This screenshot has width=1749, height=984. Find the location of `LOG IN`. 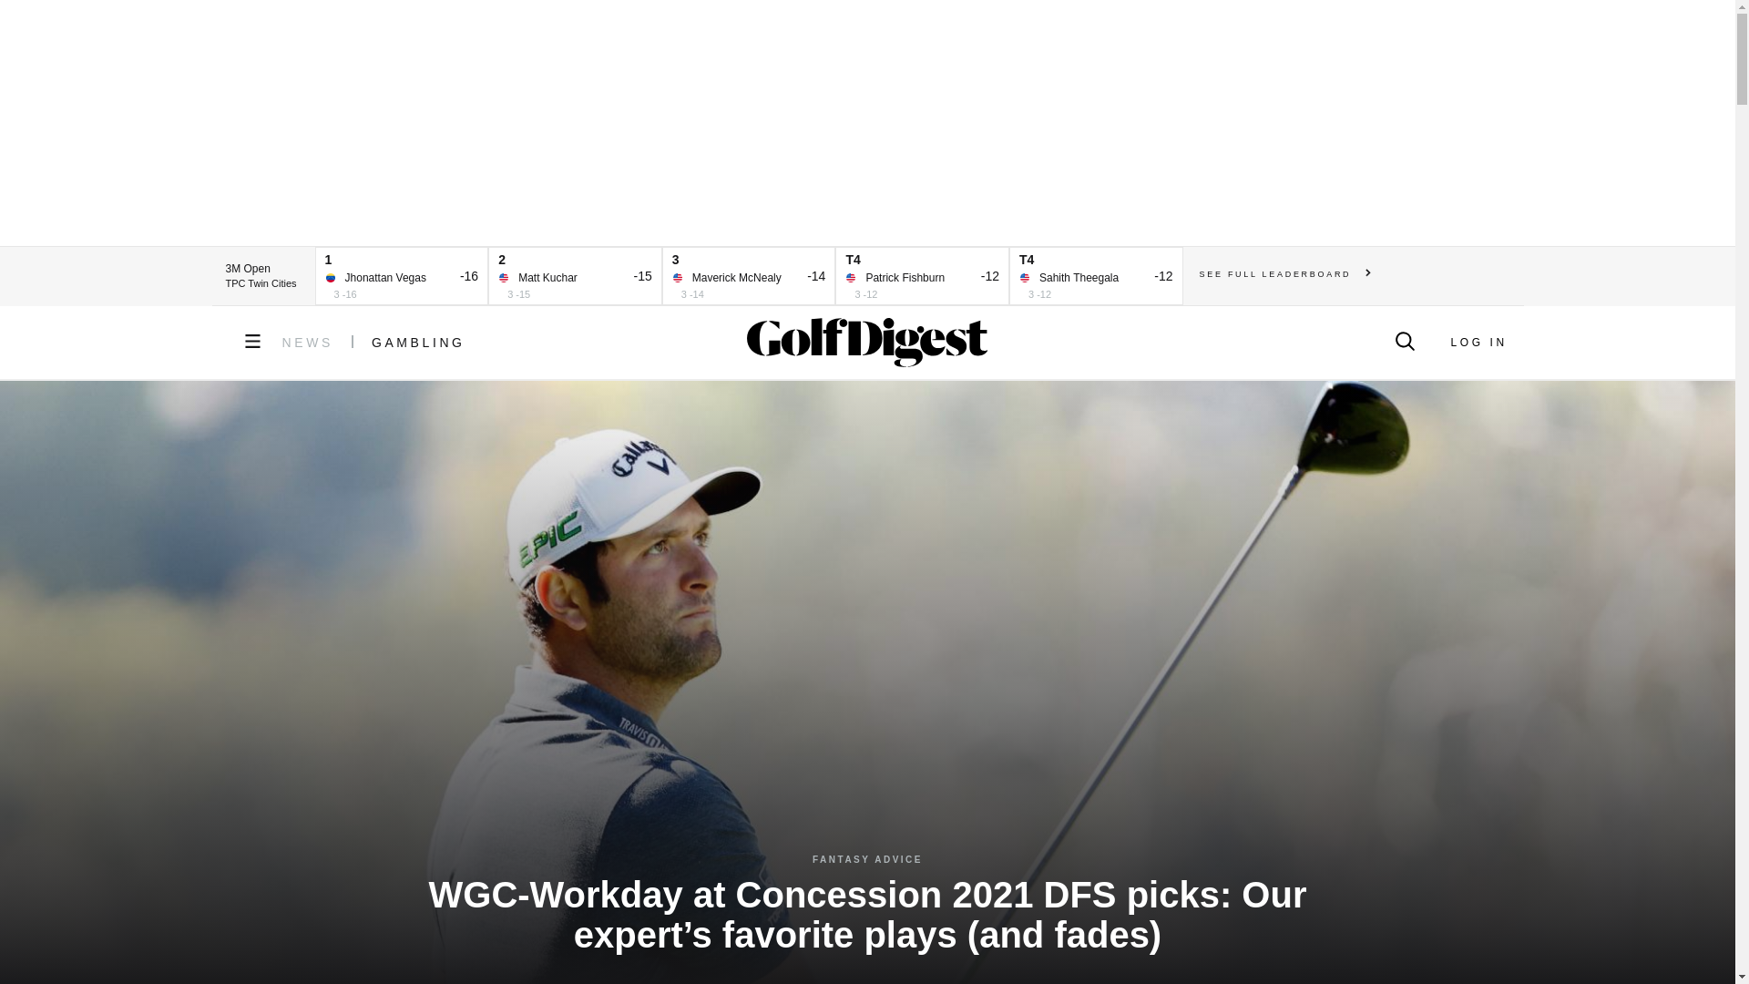

LOG IN is located at coordinates (1478, 343).